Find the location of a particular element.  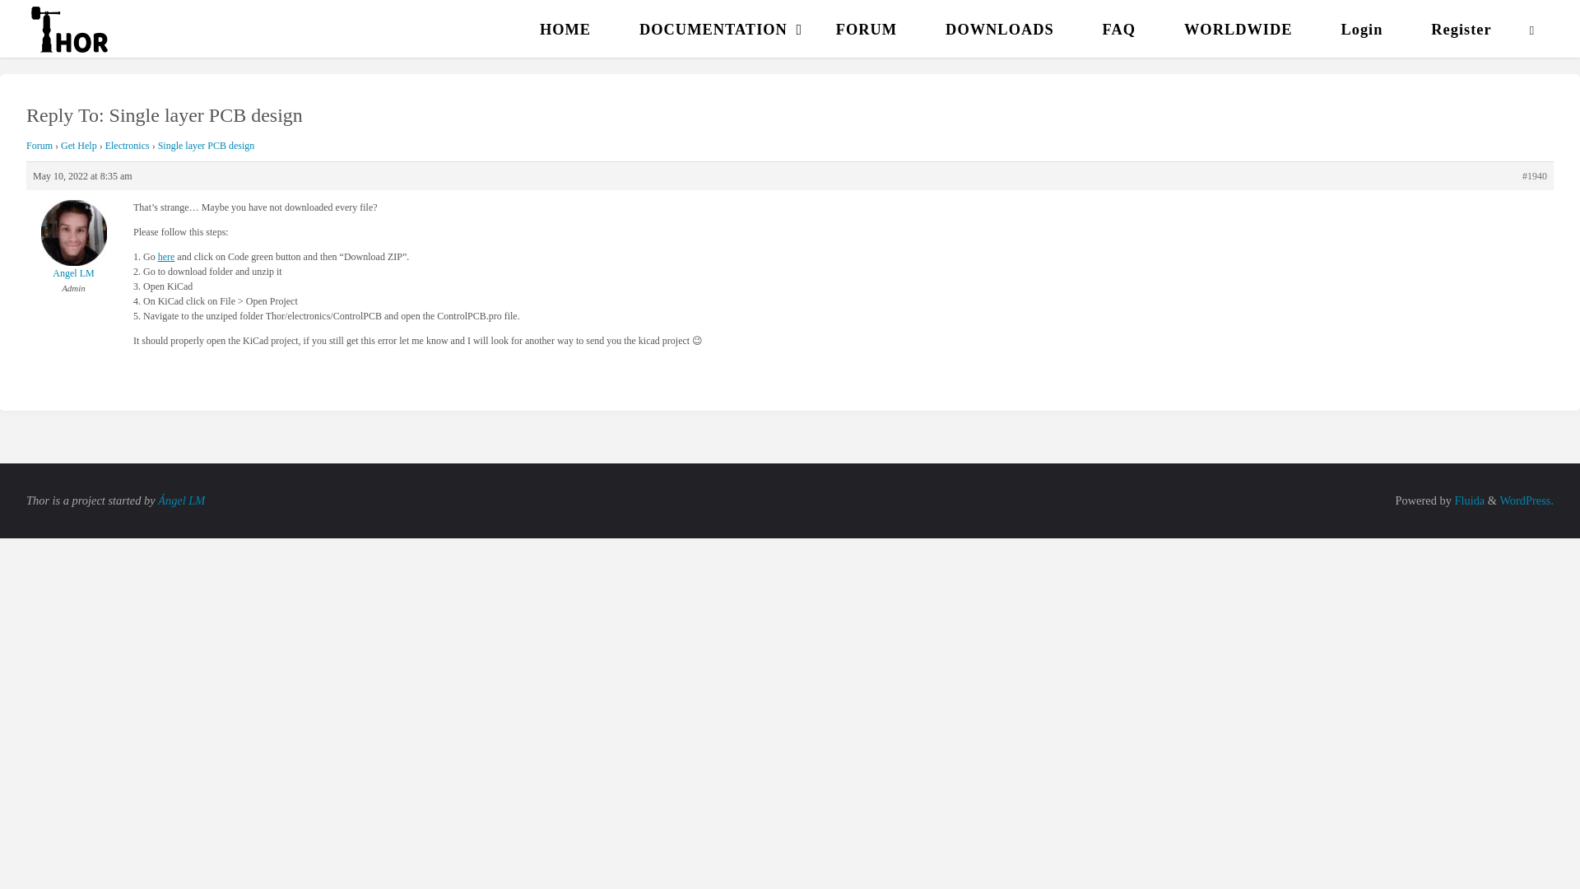

View Angel LM's profile is located at coordinates (74, 240).